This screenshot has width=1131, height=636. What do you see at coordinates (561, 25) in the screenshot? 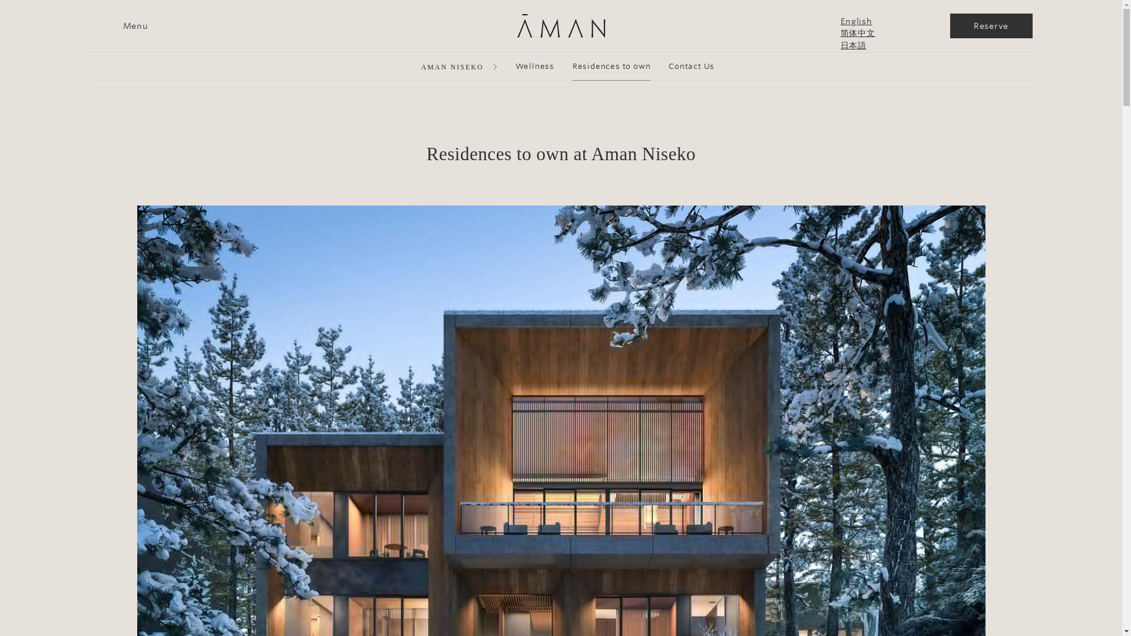
I see `Aman resorts` at bounding box center [561, 25].